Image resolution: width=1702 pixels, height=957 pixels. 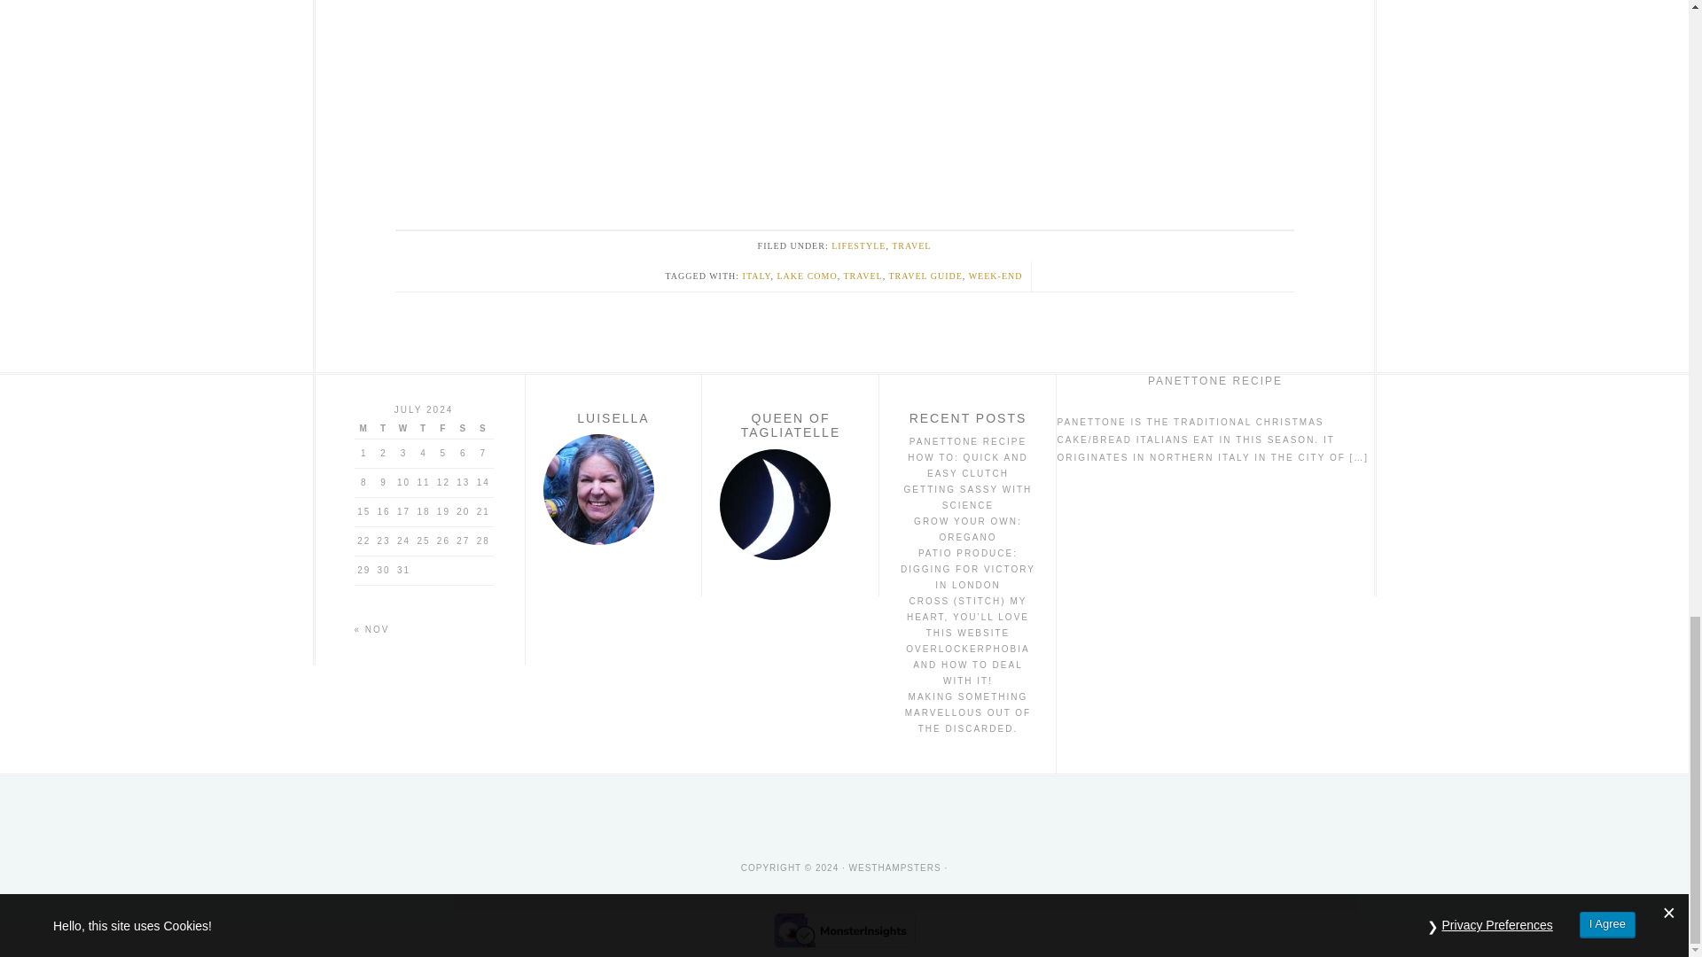 What do you see at coordinates (463, 429) in the screenshot?
I see `Saturday` at bounding box center [463, 429].